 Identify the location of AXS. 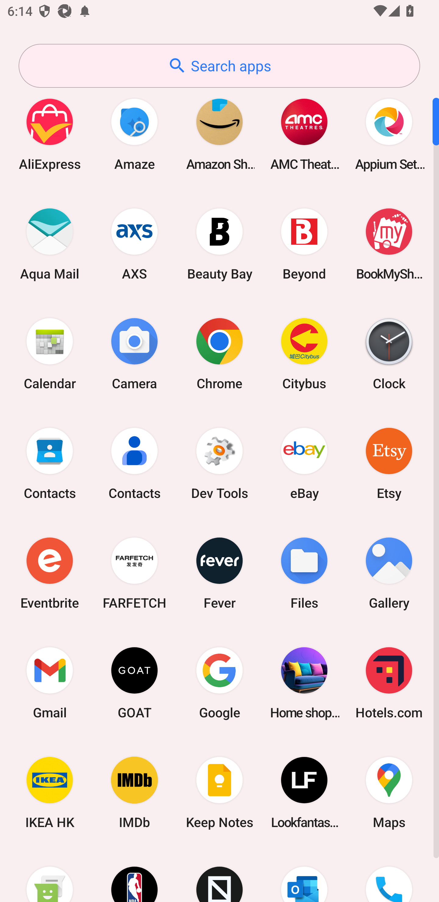
(134, 244).